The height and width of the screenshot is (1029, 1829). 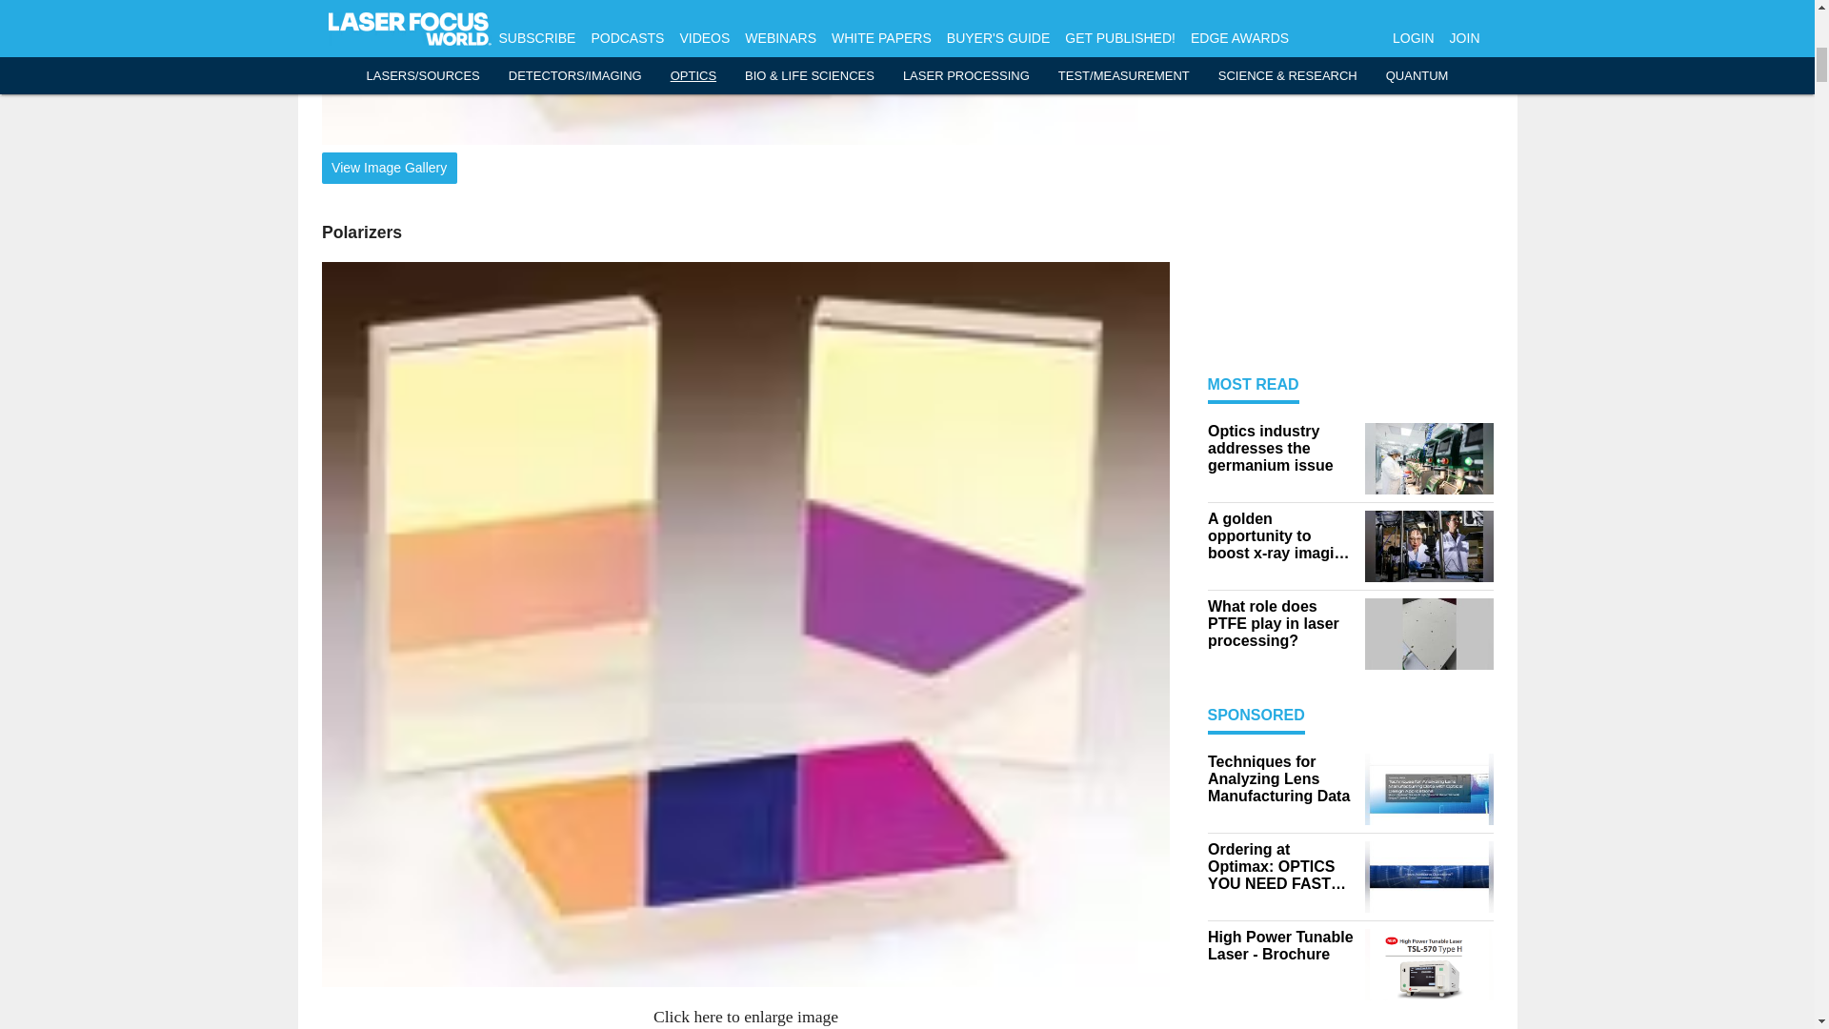 What do you see at coordinates (745, 72) in the screenshot?
I see `Th New Prod 1009 01` at bounding box center [745, 72].